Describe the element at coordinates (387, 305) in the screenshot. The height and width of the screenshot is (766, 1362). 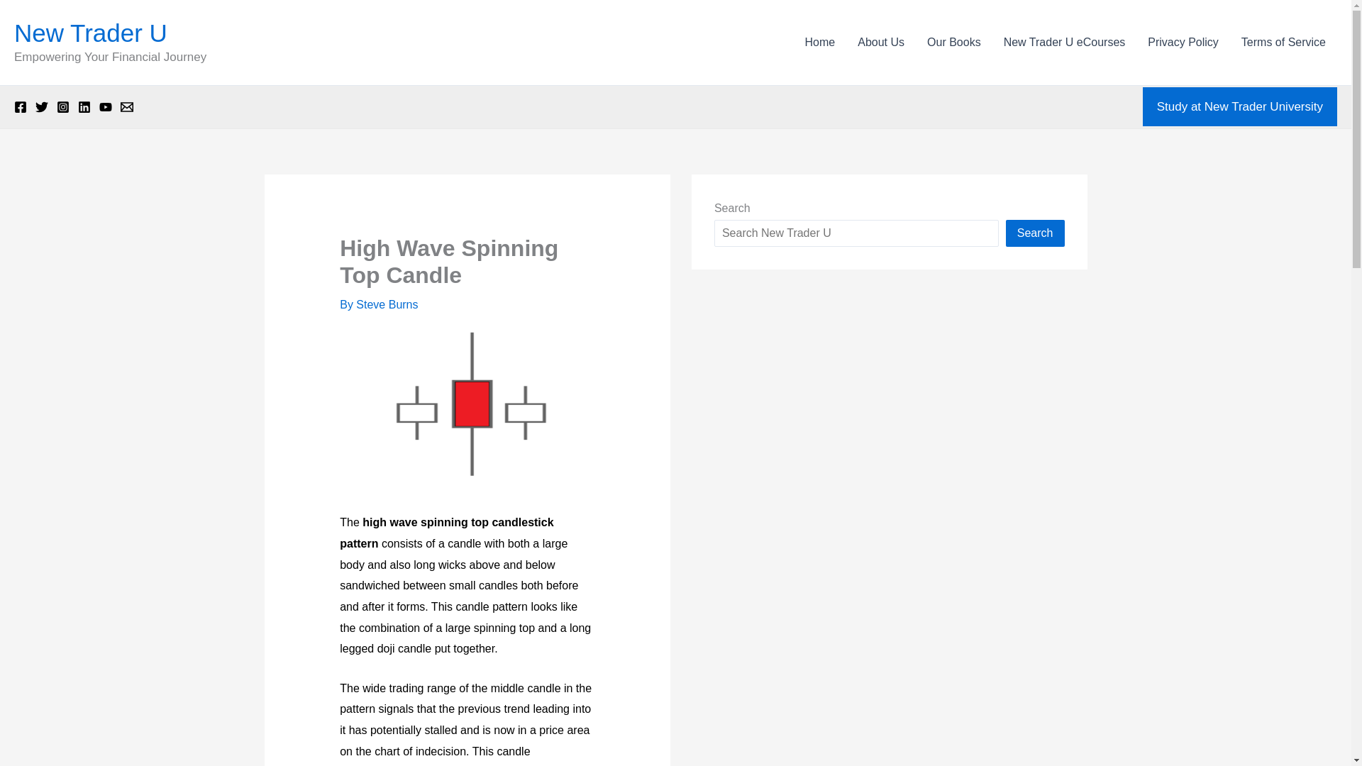
I see `View all posts by Steve Burns` at that location.